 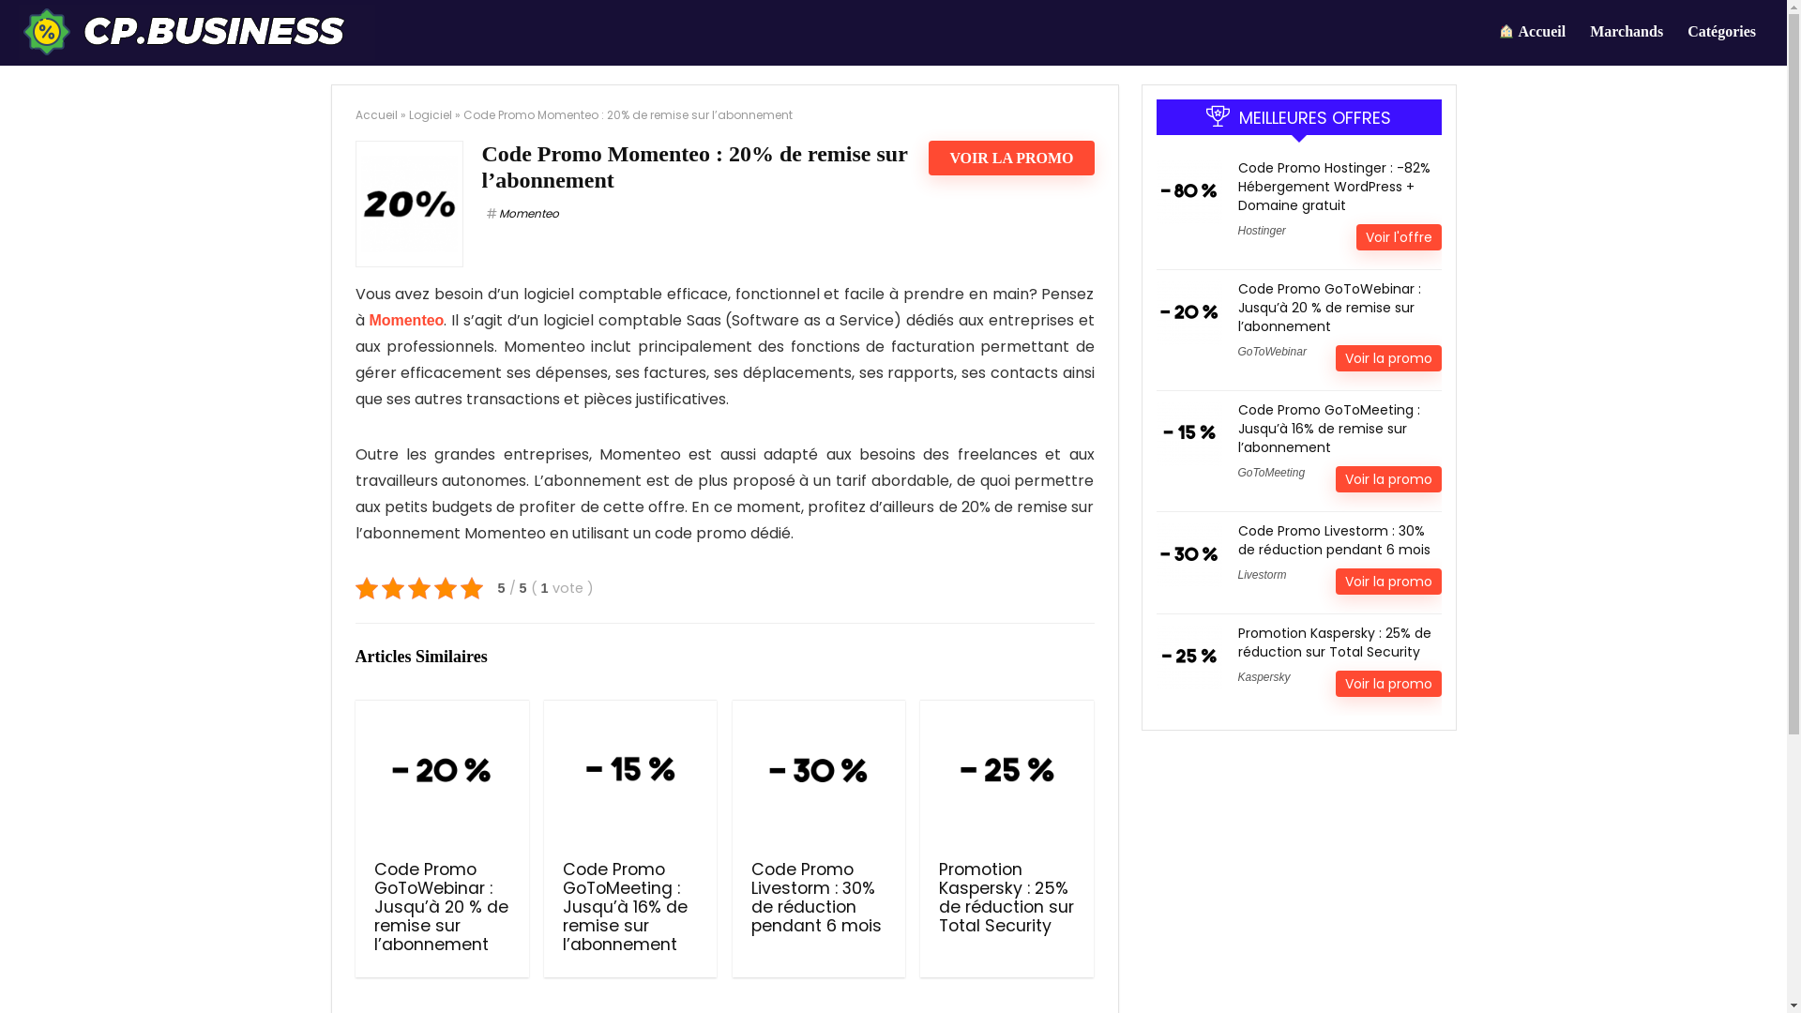 What do you see at coordinates (1532, 33) in the screenshot?
I see `Accueil` at bounding box center [1532, 33].